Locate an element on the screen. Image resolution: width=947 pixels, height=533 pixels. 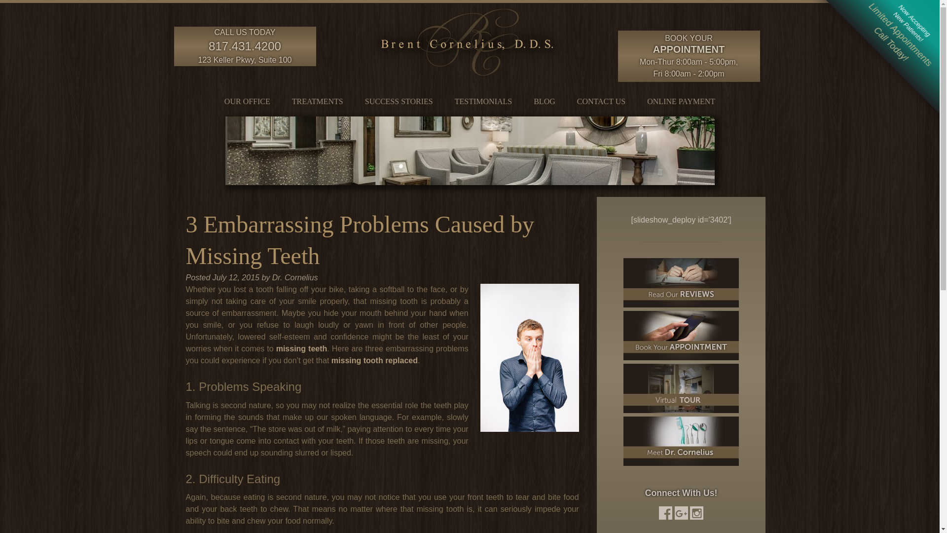
817.431.4200 is located at coordinates (245, 45).